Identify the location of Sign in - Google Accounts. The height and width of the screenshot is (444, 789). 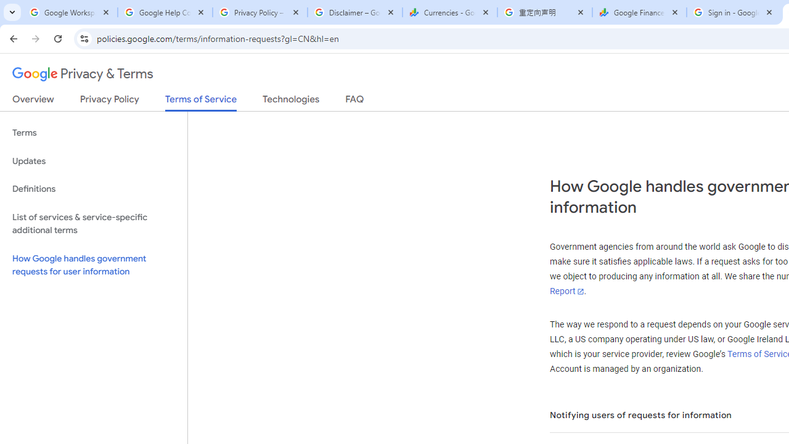
(734, 12).